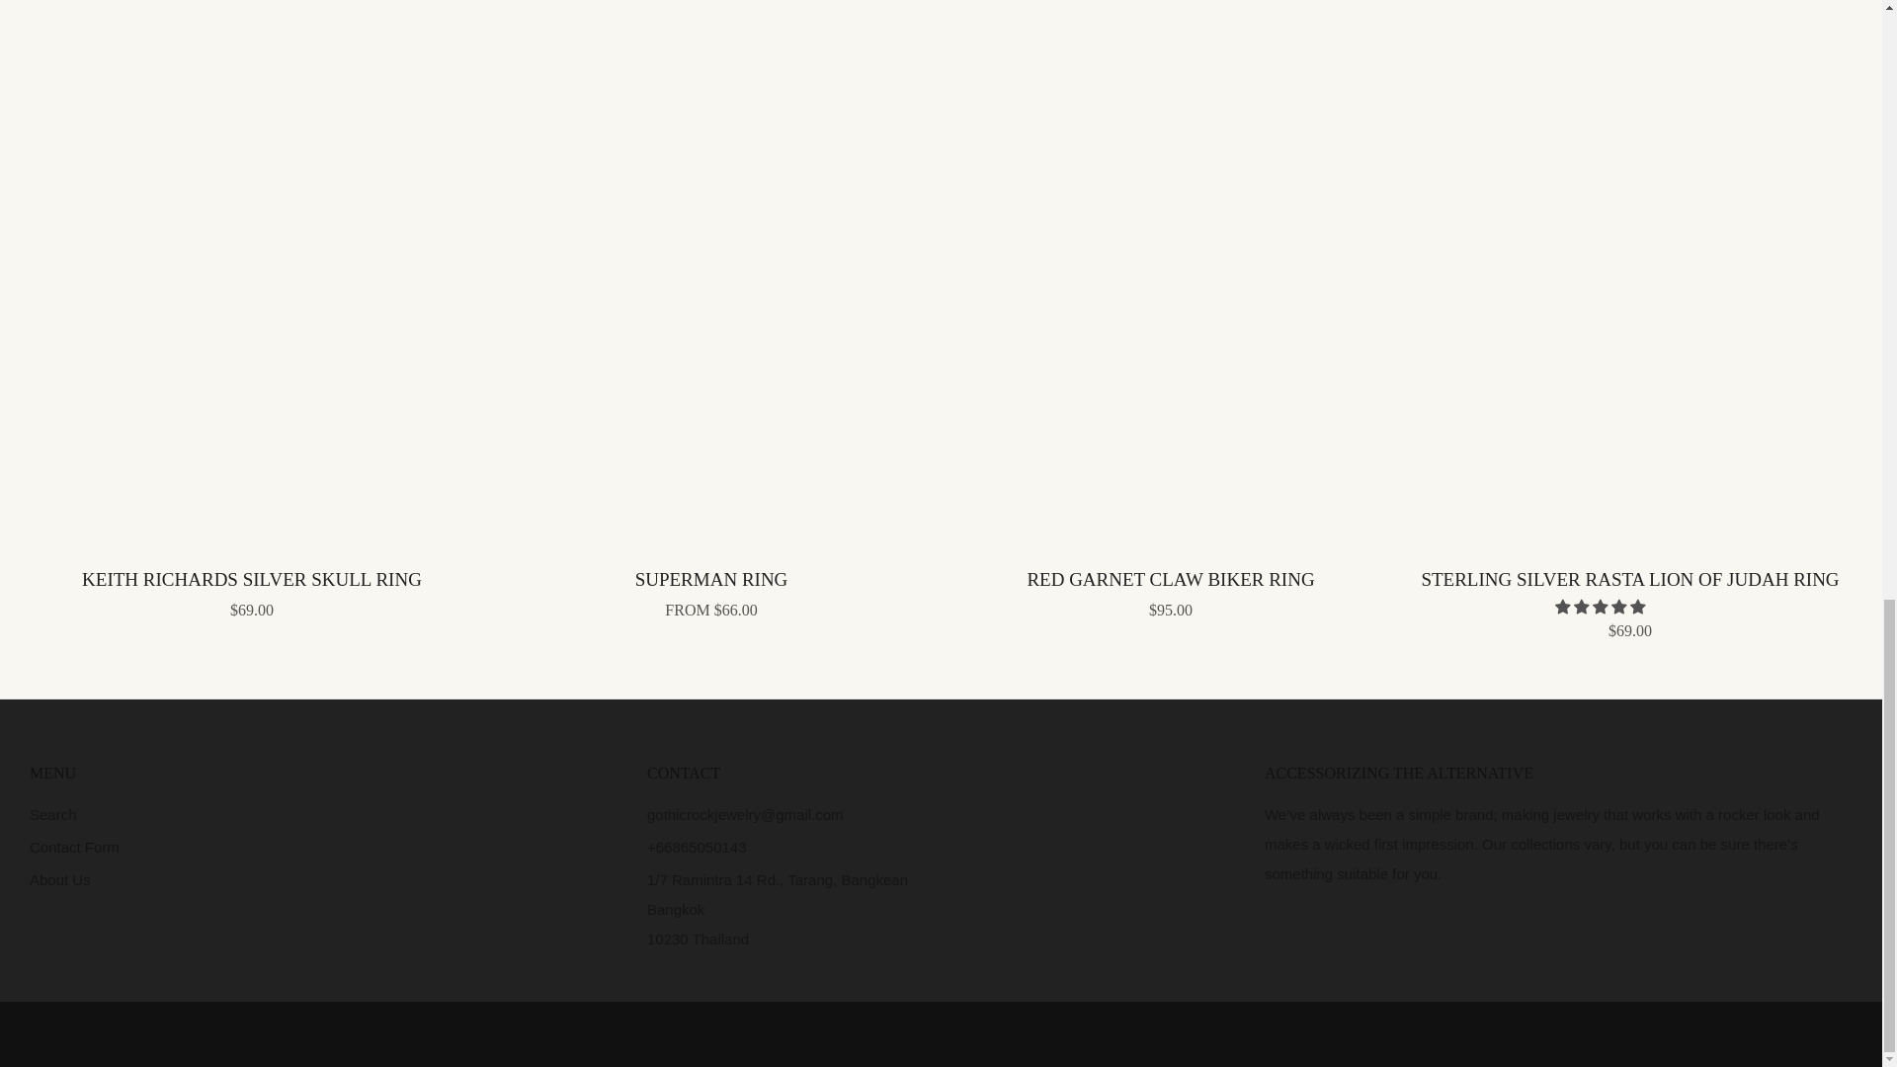 This screenshot has width=1897, height=1067. What do you see at coordinates (711, 591) in the screenshot?
I see `Superman Ring` at bounding box center [711, 591].